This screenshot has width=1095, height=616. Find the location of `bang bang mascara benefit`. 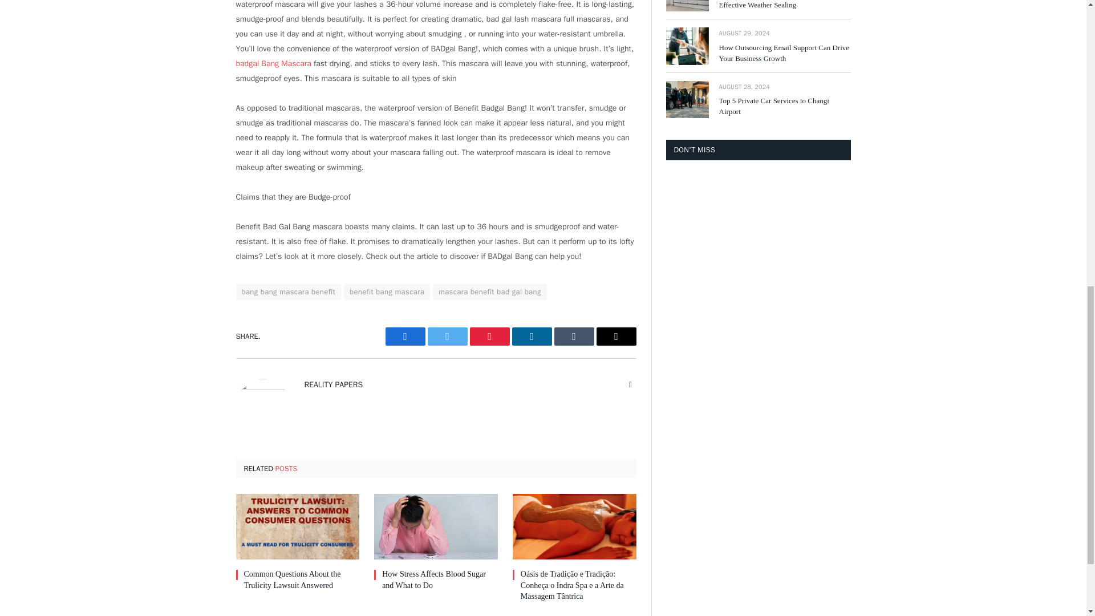

bang bang mascara benefit is located at coordinates (289, 291).